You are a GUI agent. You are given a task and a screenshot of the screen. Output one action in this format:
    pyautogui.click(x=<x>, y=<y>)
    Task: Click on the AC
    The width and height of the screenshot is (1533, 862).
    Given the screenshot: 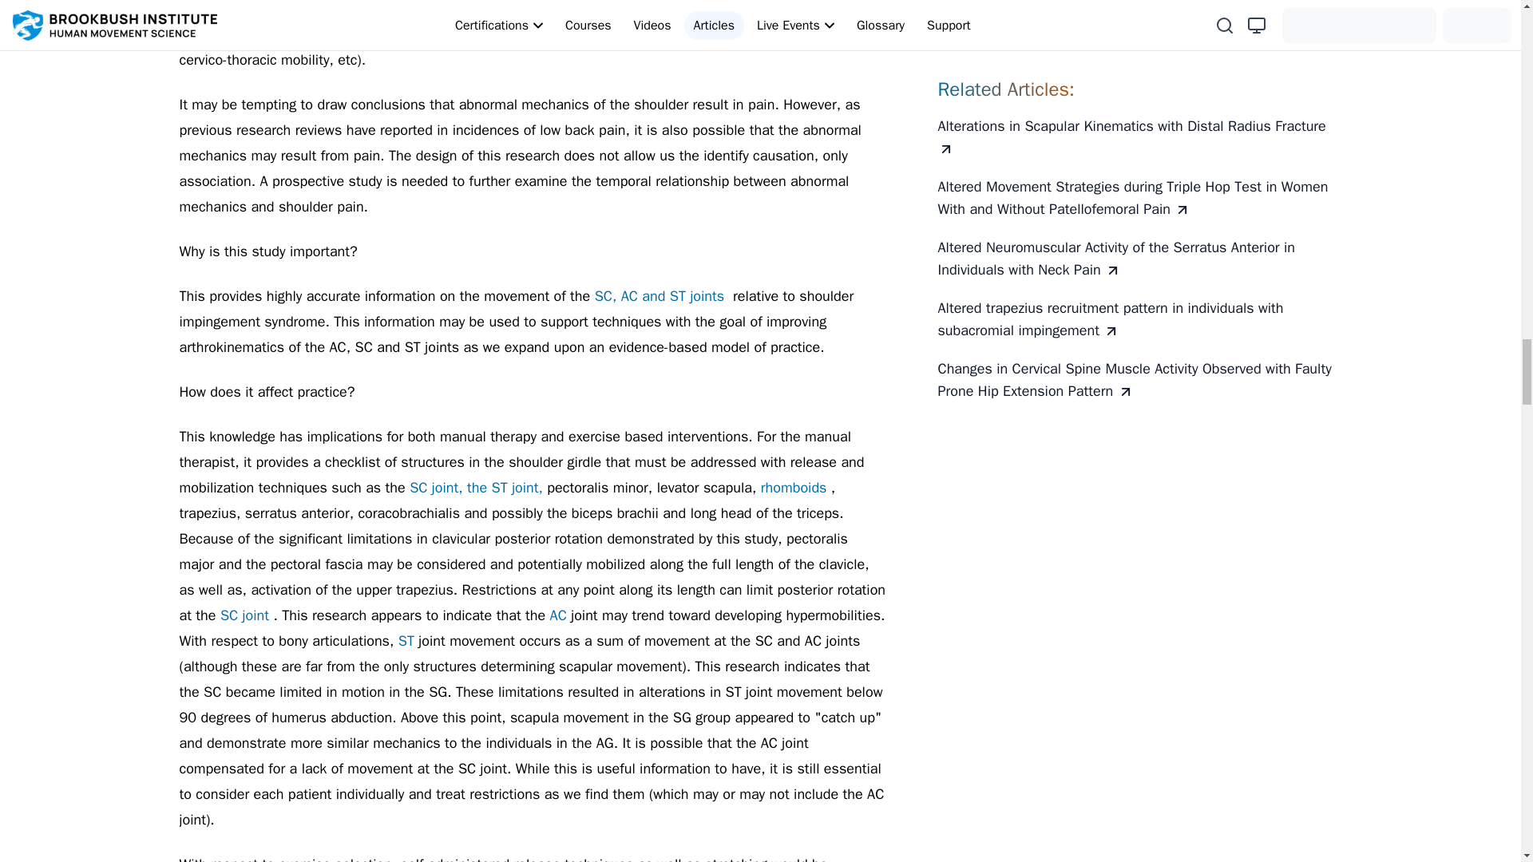 What is the action you would take?
    pyautogui.click(x=561, y=615)
    